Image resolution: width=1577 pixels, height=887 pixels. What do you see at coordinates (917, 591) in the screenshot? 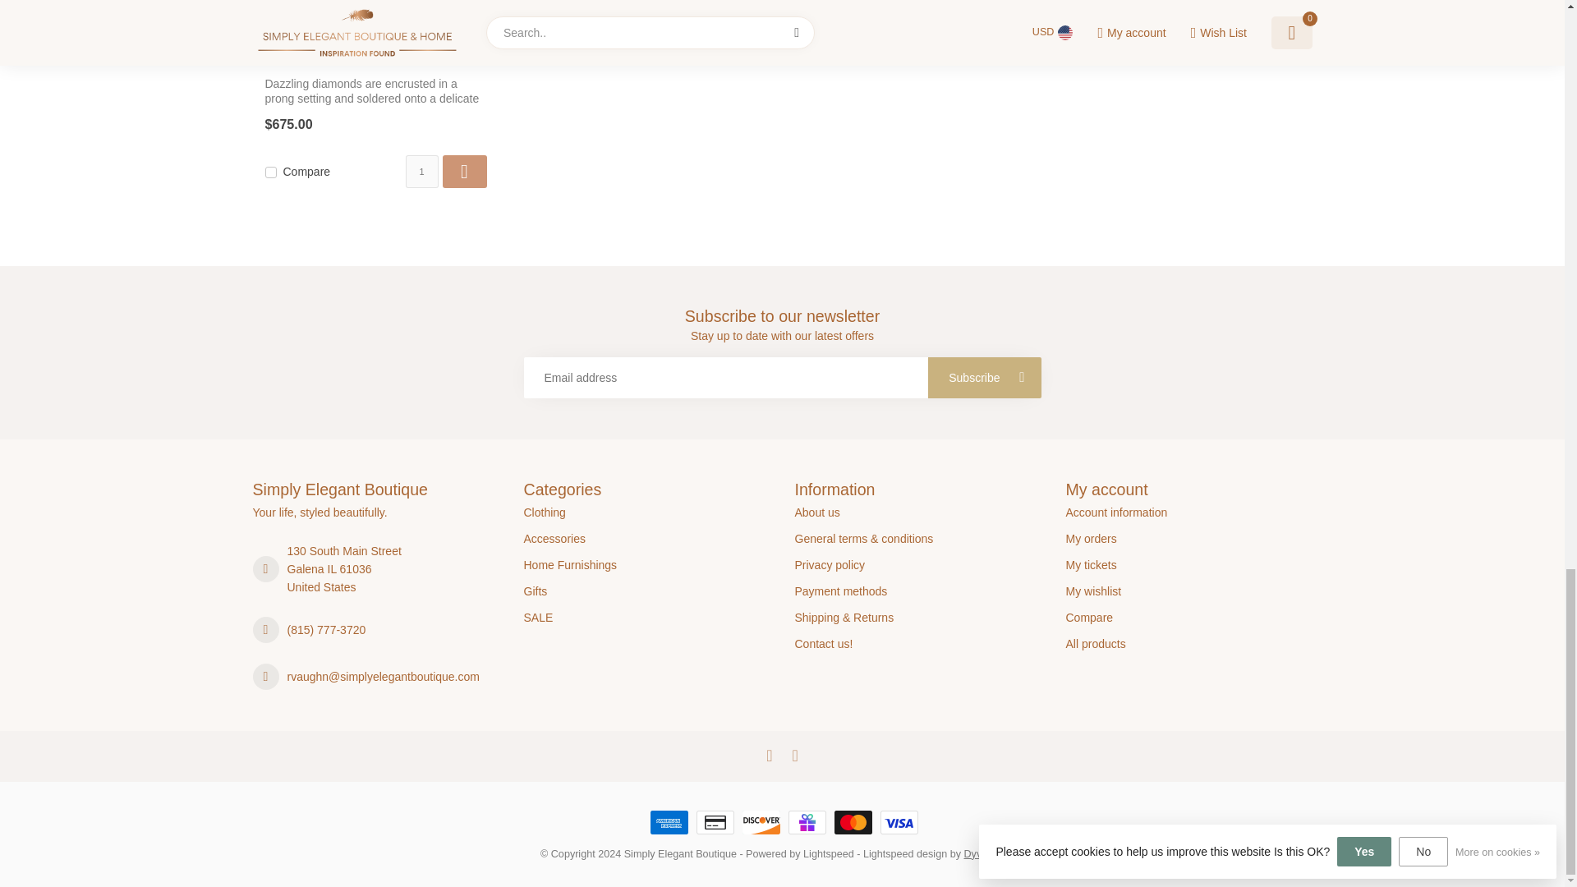
I see `Payment methods` at bounding box center [917, 591].